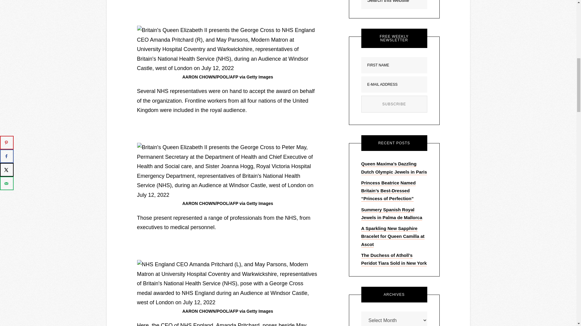 The height and width of the screenshot is (326, 581). What do you see at coordinates (394, 104) in the screenshot?
I see `Subscribe` at bounding box center [394, 104].